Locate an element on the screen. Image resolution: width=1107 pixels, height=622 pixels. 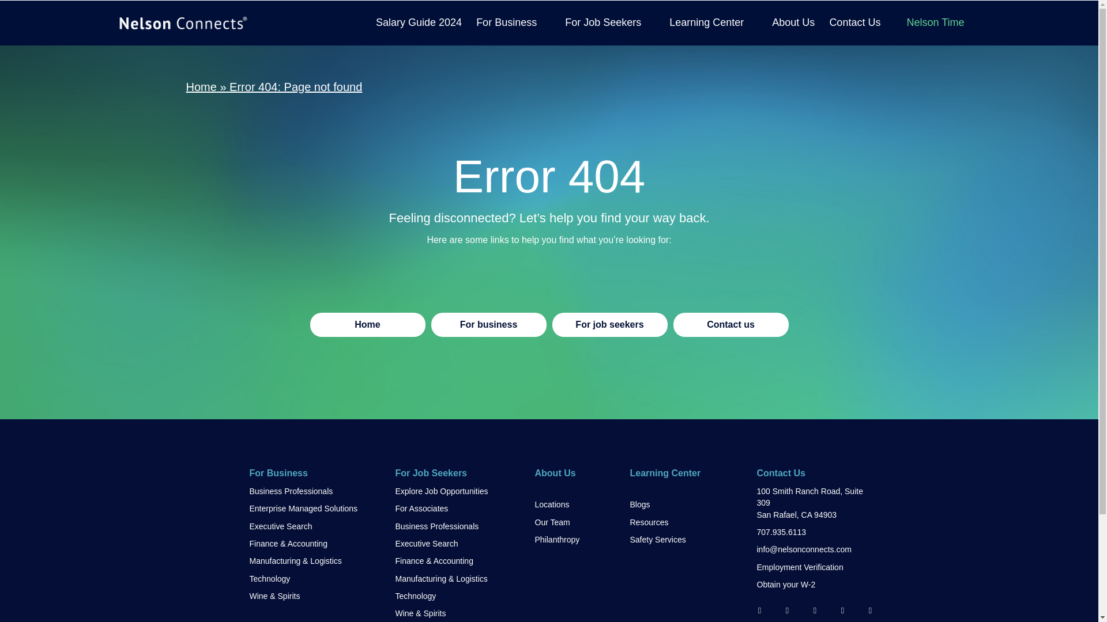
Contact Us is located at coordinates (854, 23).